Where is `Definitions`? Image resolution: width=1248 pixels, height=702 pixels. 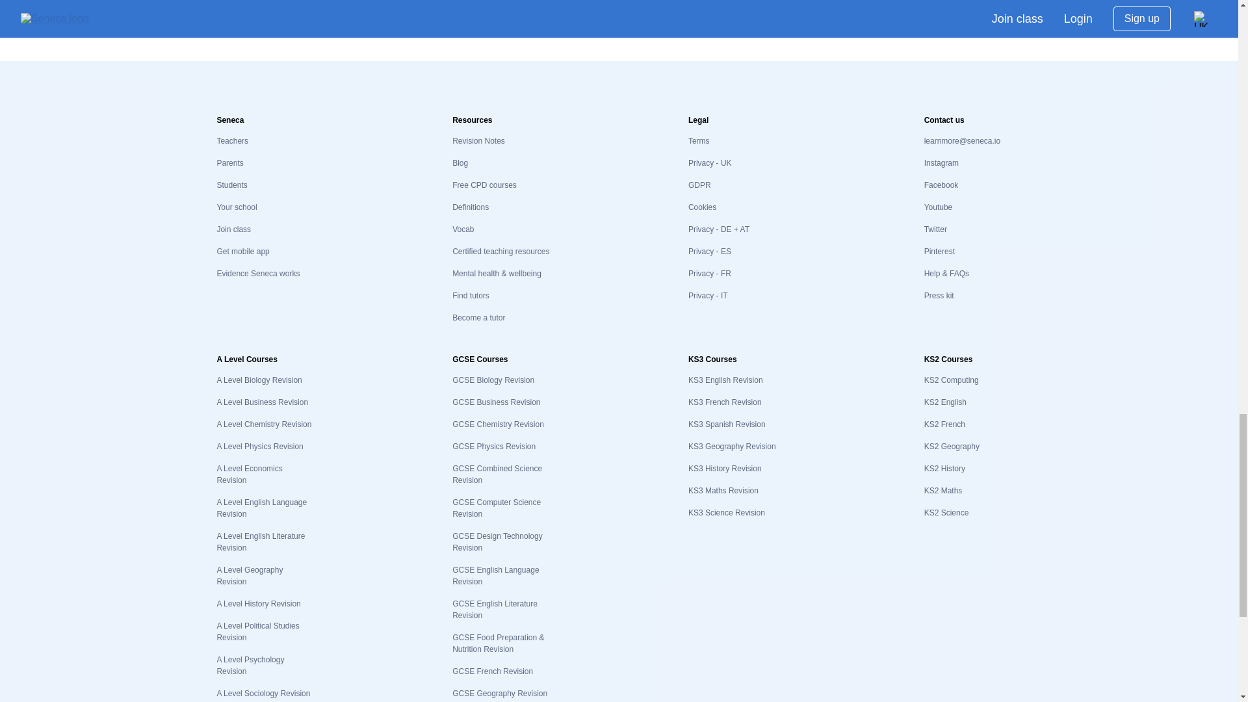
Definitions is located at coordinates (471, 207).